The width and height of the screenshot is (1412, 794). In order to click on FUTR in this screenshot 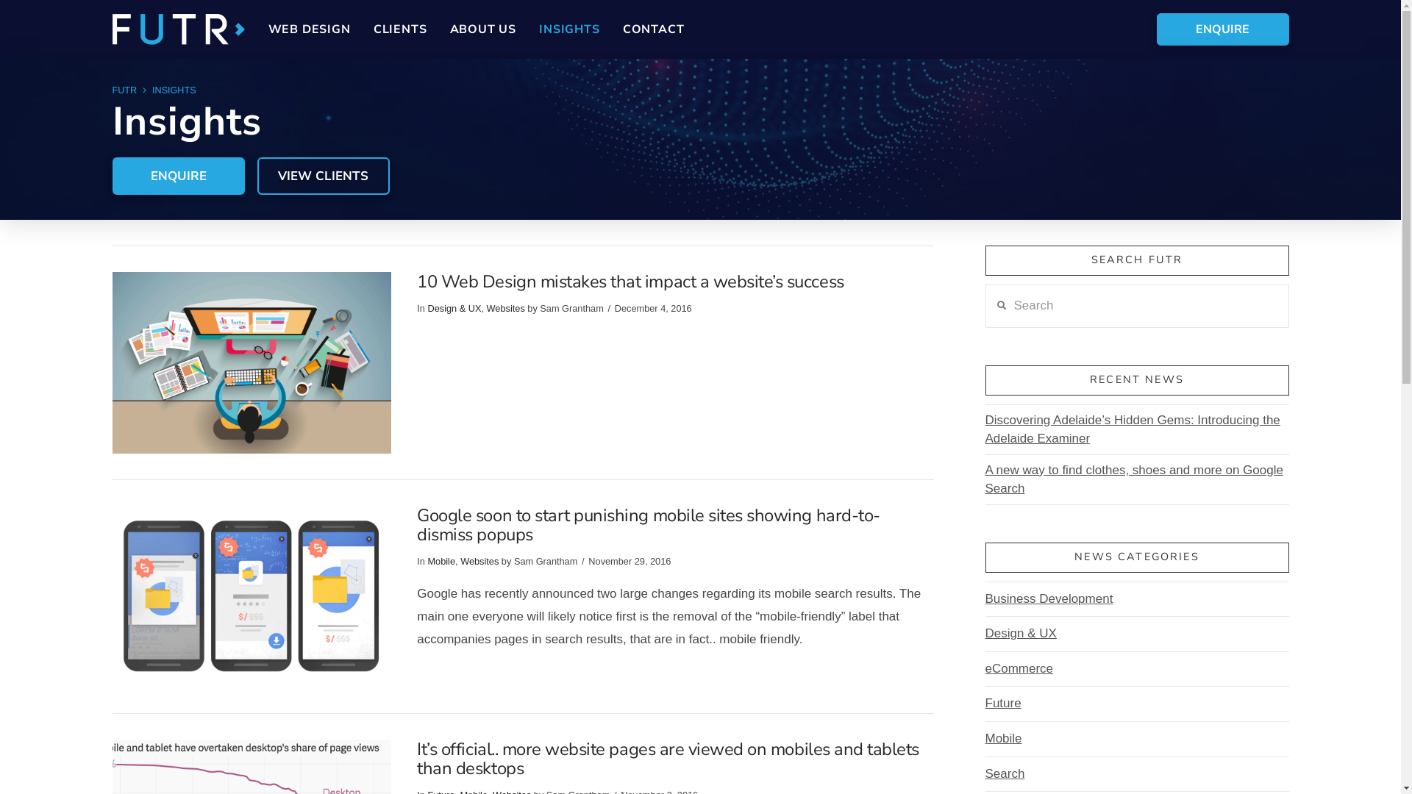, I will do `click(124, 91)`.